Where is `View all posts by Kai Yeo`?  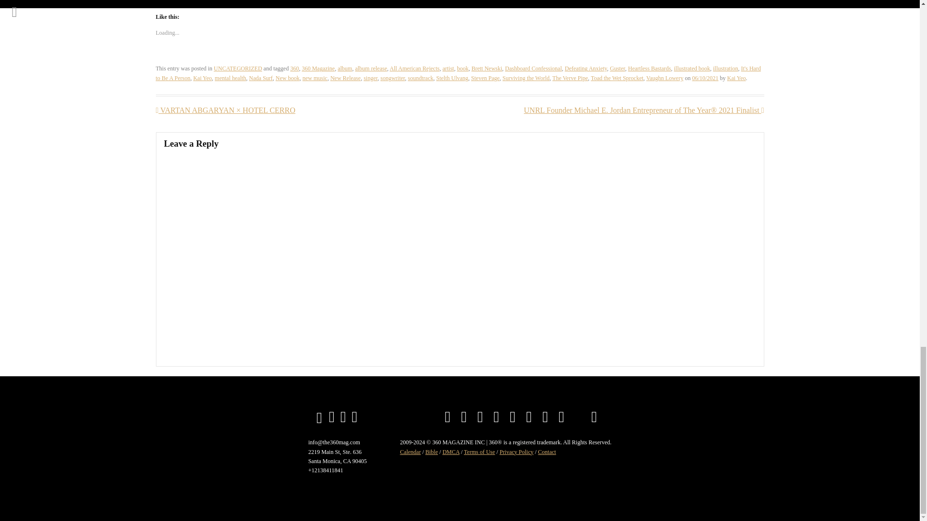
View all posts by Kai Yeo is located at coordinates (736, 78).